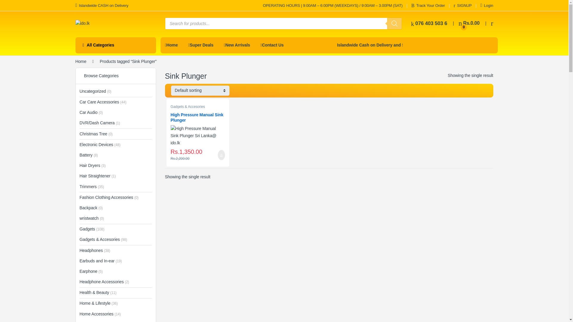  What do you see at coordinates (463, 5) in the screenshot?
I see `Track Your Order` at bounding box center [463, 5].